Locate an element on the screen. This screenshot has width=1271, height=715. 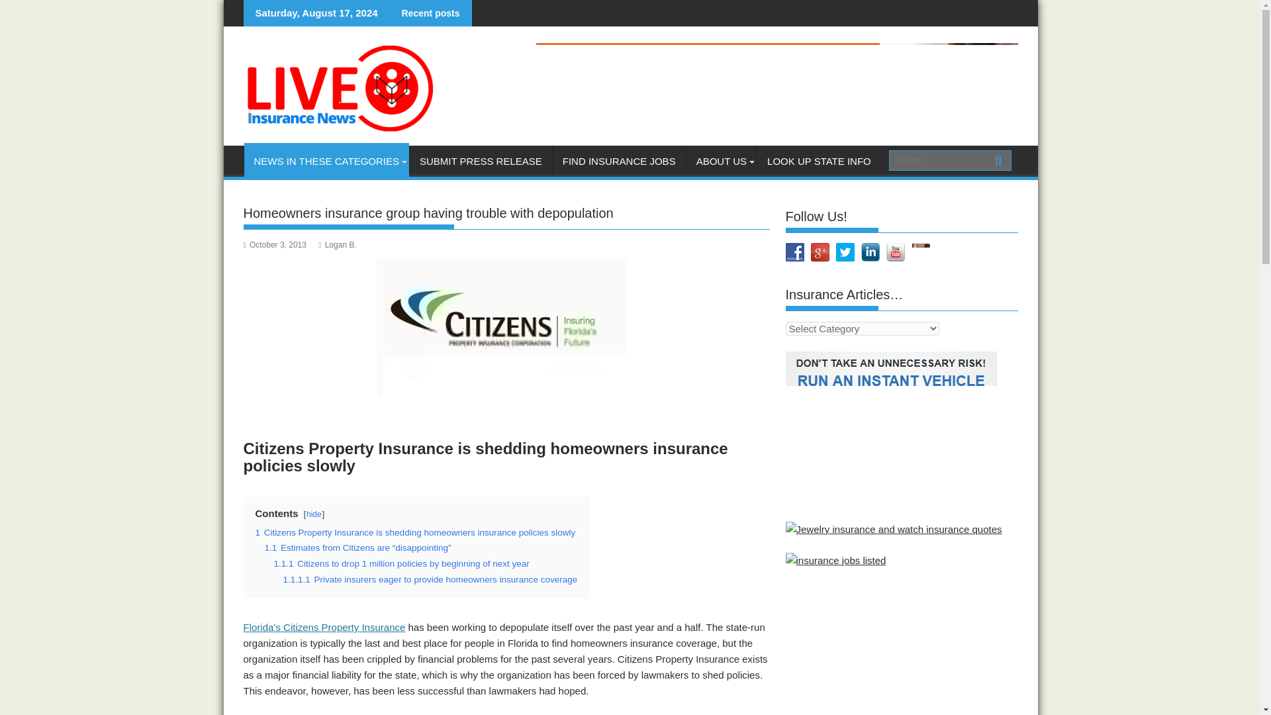
LOOK UP STATE INFO is located at coordinates (819, 162).